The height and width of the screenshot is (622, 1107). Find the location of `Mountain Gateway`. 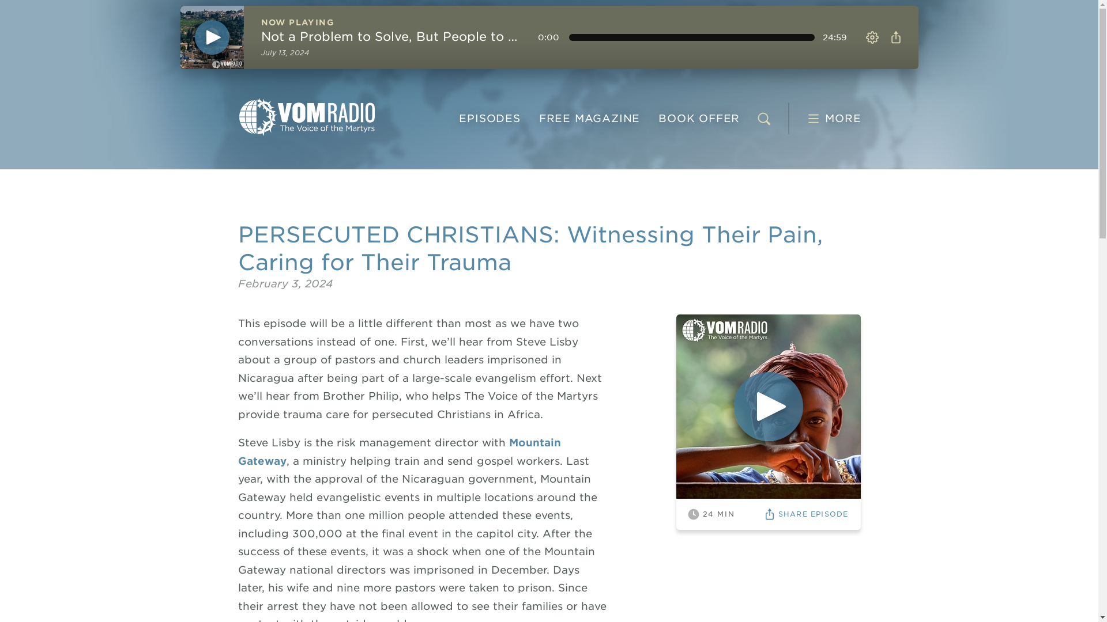

Mountain Gateway is located at coordinates (307, 116).